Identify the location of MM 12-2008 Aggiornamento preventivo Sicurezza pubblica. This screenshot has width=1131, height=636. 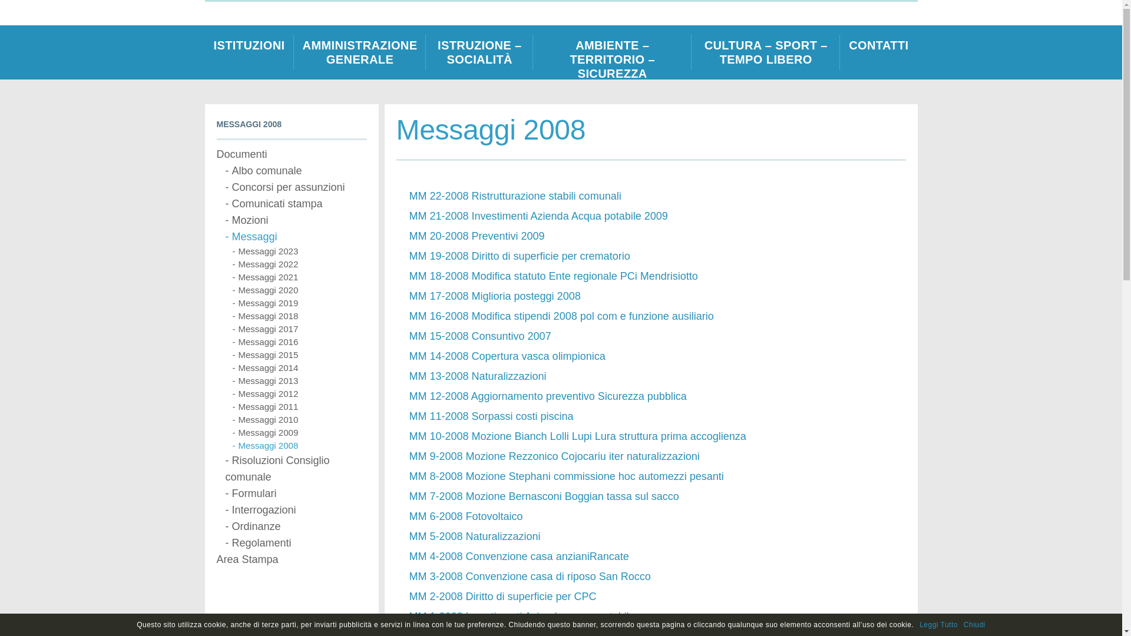
(548, 396).